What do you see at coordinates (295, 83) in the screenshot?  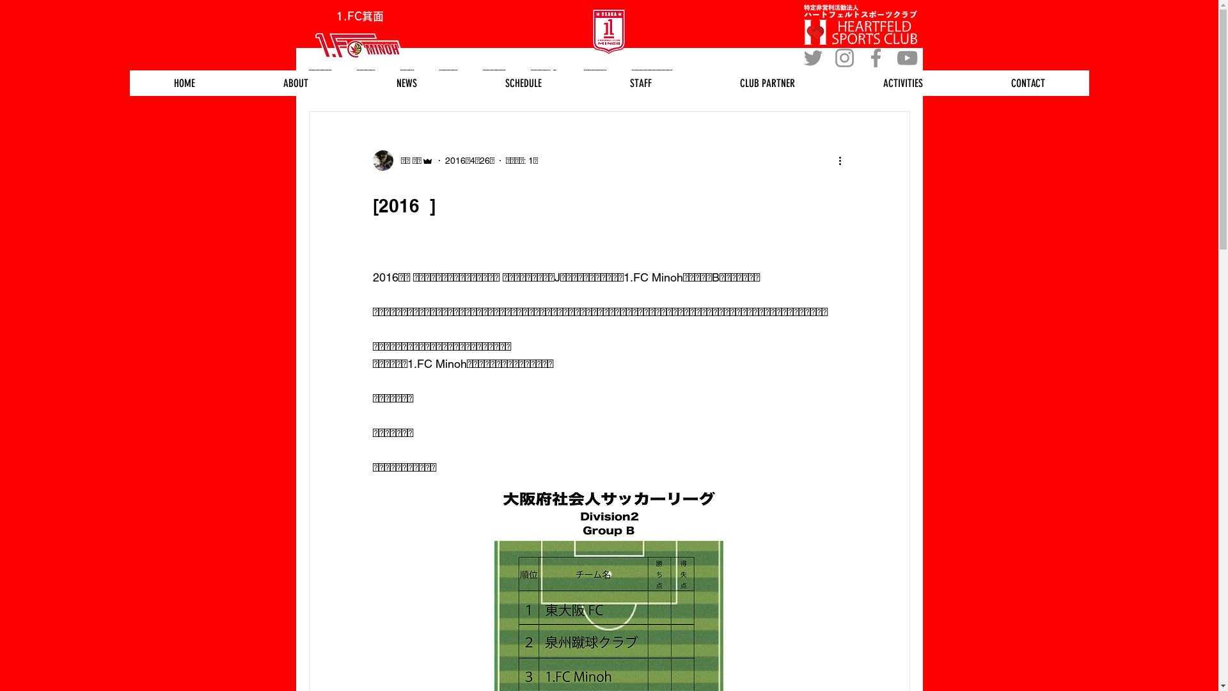 I see `ABOUT` at bounding box center [295, 83].